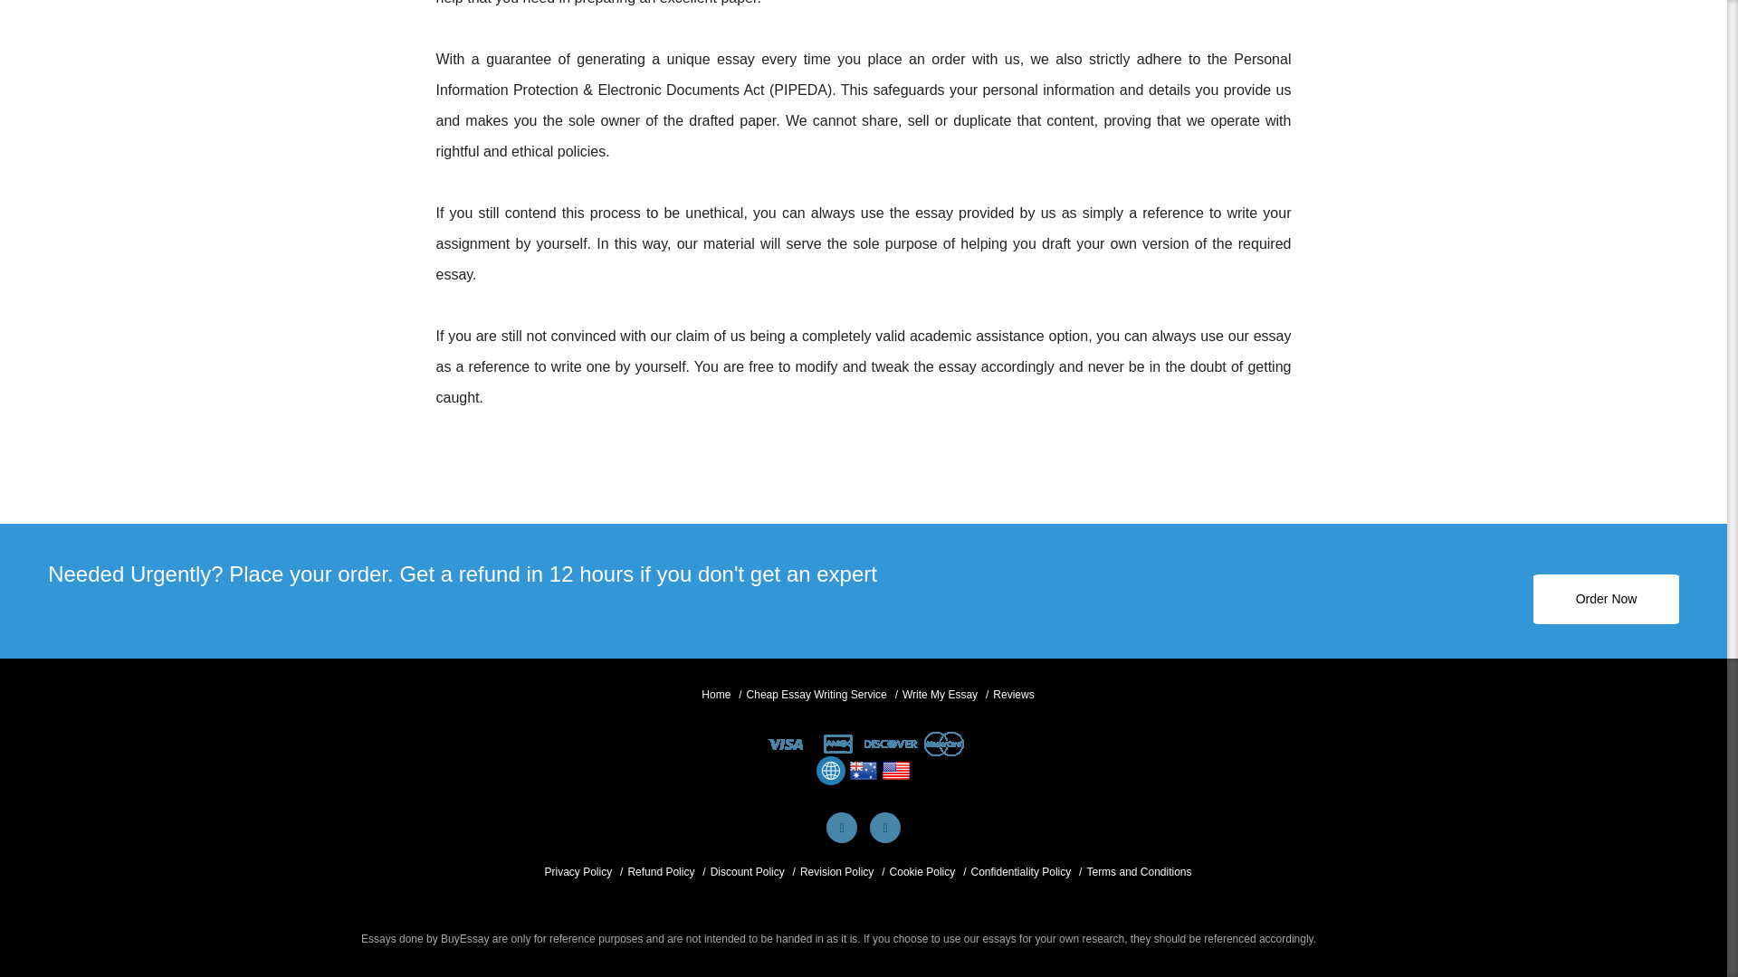  Describe the element at coordinates (923, 872) in the screenshot. I see `Cookie Policy` at that location.